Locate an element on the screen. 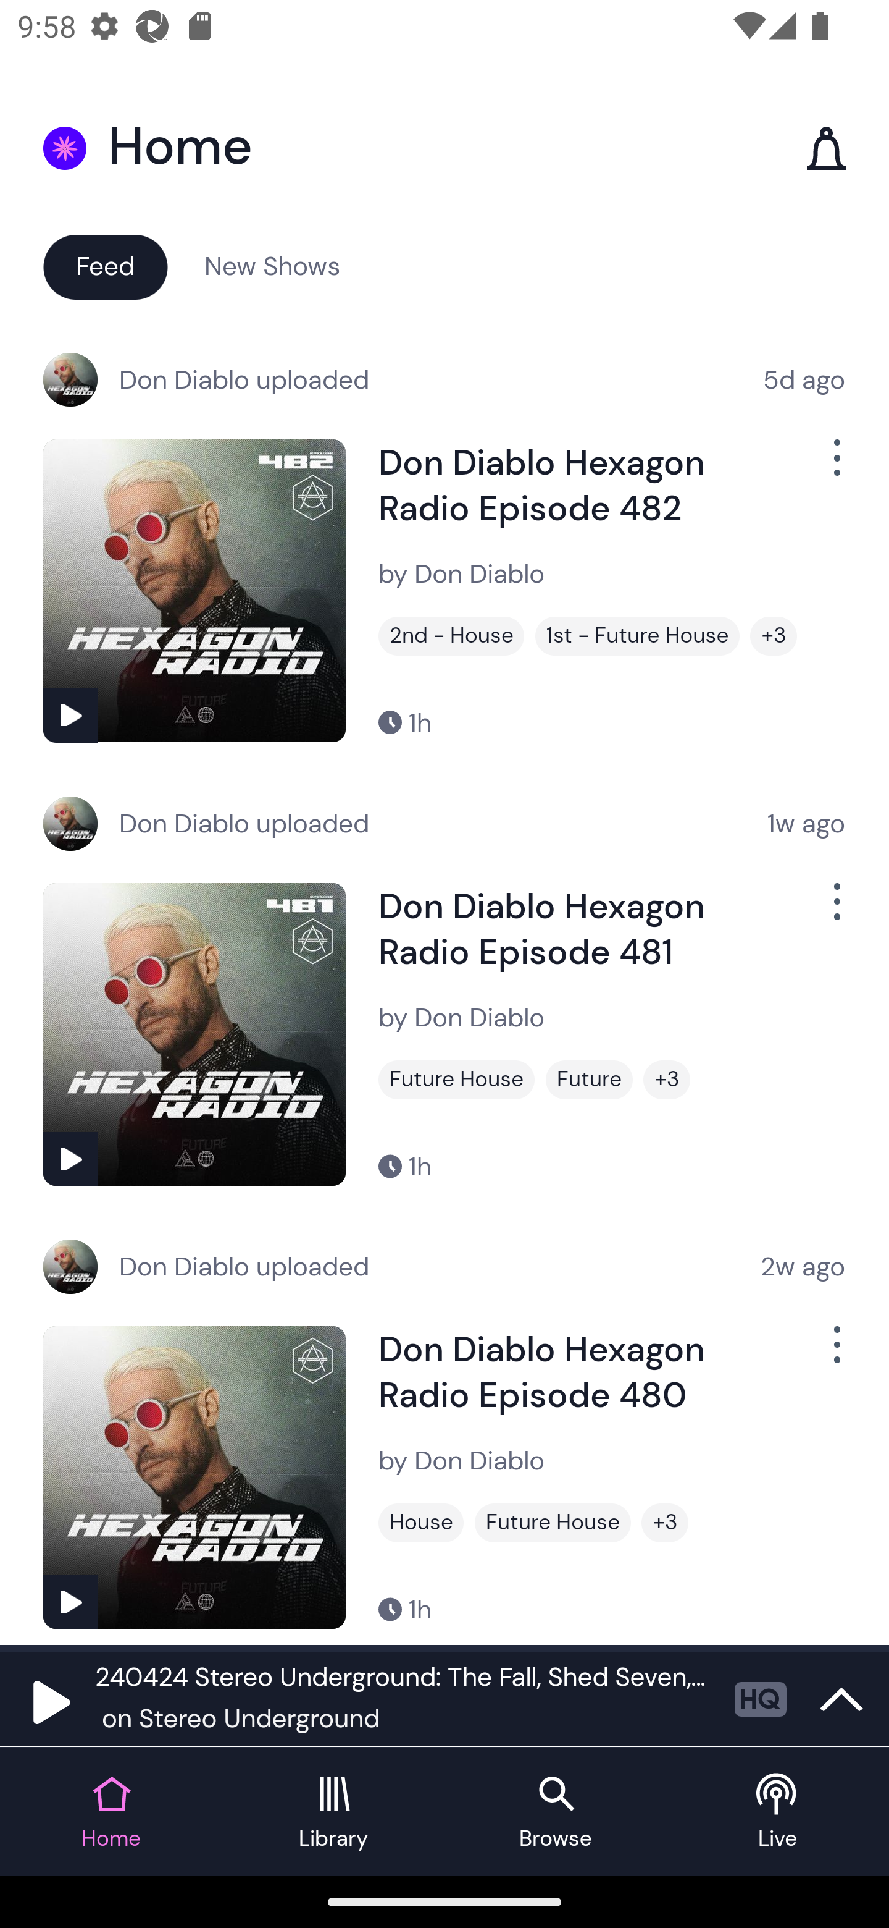 This screenshot has width=889, height=1928. Show Options Menu Button is located at coordinates (835, 467).